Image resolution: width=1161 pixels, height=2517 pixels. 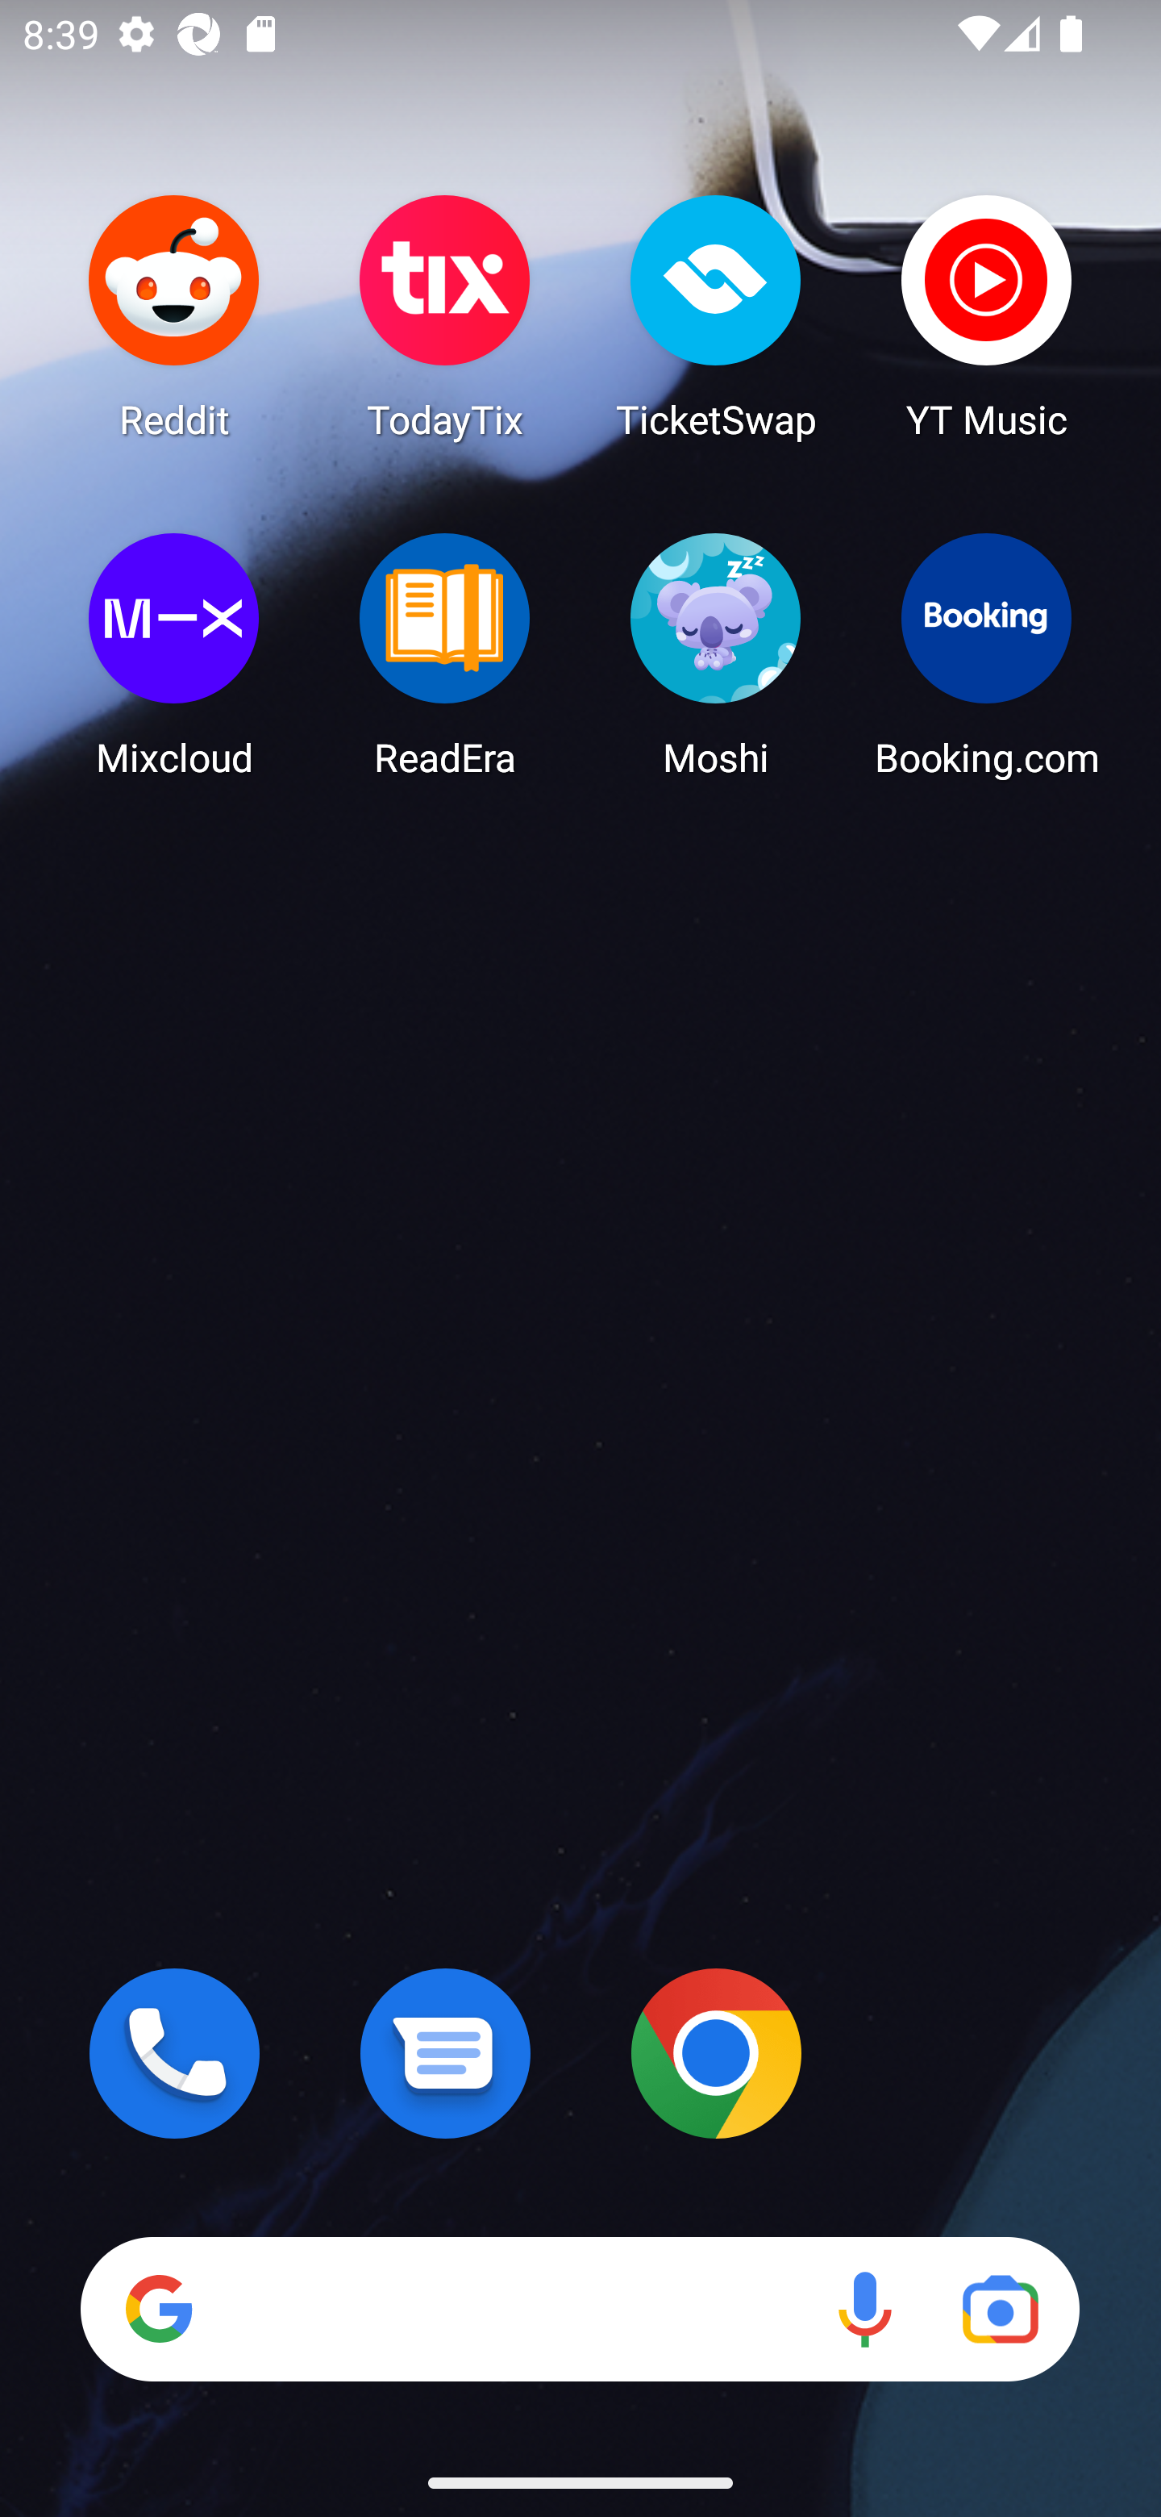 What do you see at coordinates (445, 654) in the screenshot?
I see `ReadEra` at bounding box center [445, 654].